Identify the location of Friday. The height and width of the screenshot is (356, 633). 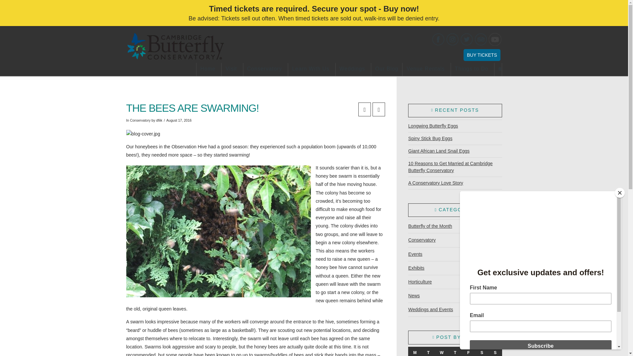
(468, 351).